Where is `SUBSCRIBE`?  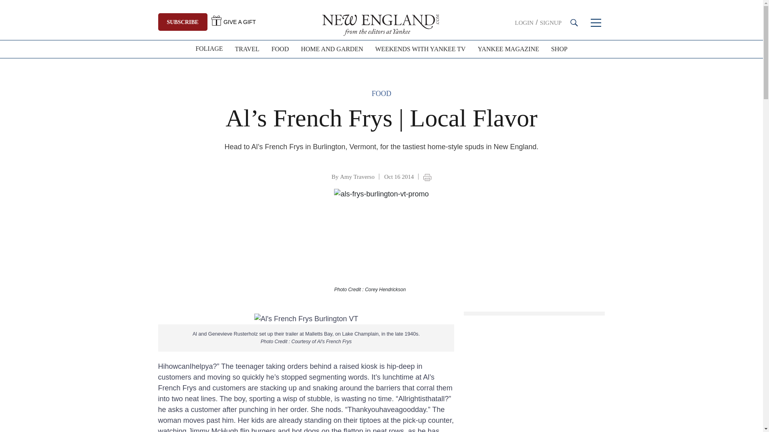 SUBSCRIBE is located at coordinates (183, 22).